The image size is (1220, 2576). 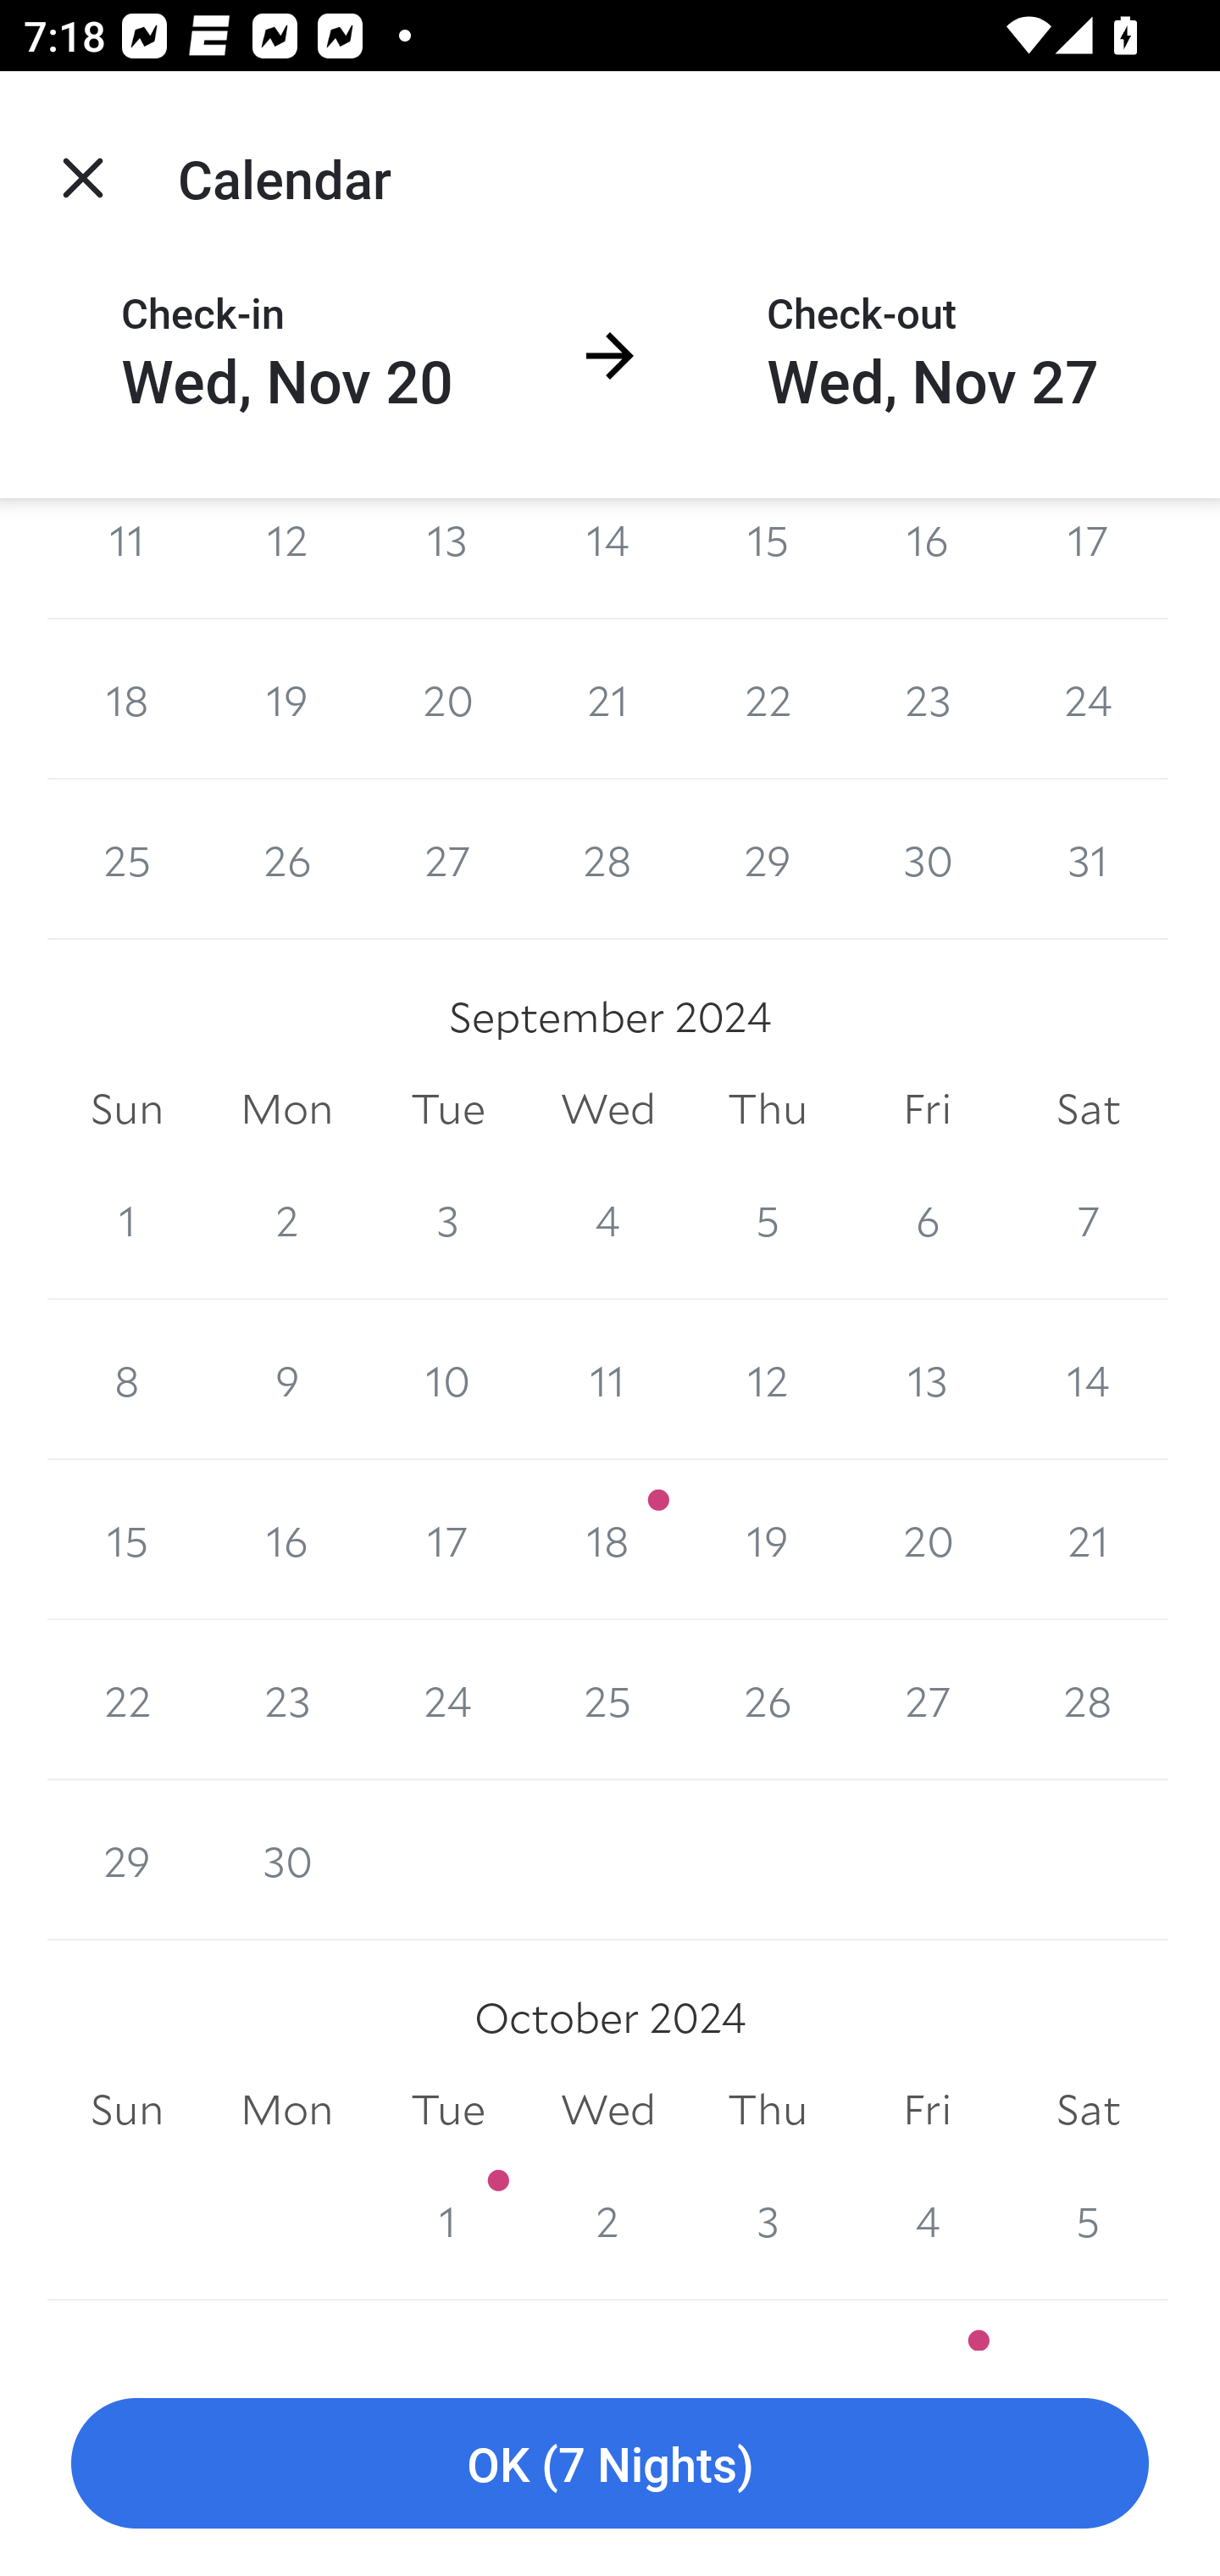 I want to click on 28 28 August 2024, so click(x=608, y=860).